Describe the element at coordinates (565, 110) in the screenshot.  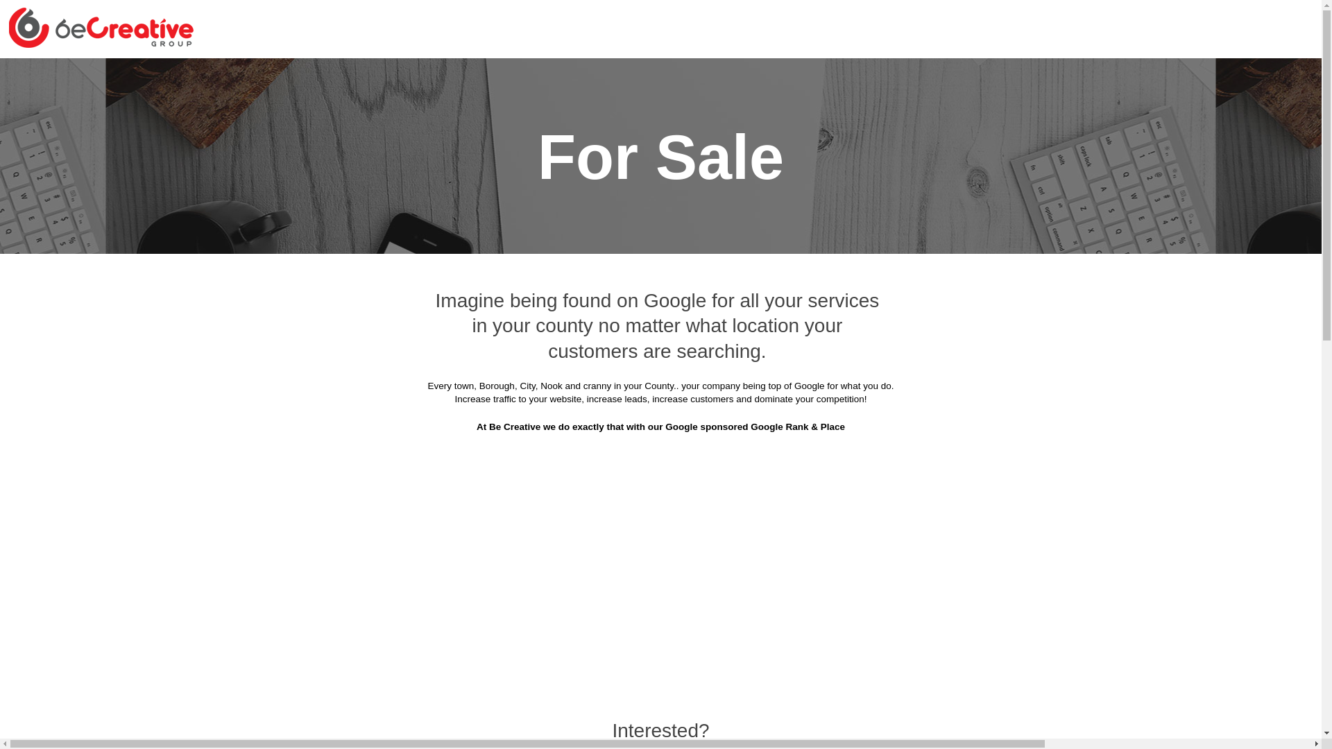
I see `Aggregate Suppliers Bideford Devon` at that location.